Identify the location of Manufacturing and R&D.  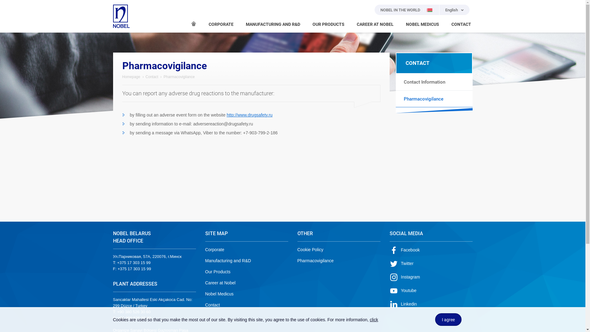
(228, 261).